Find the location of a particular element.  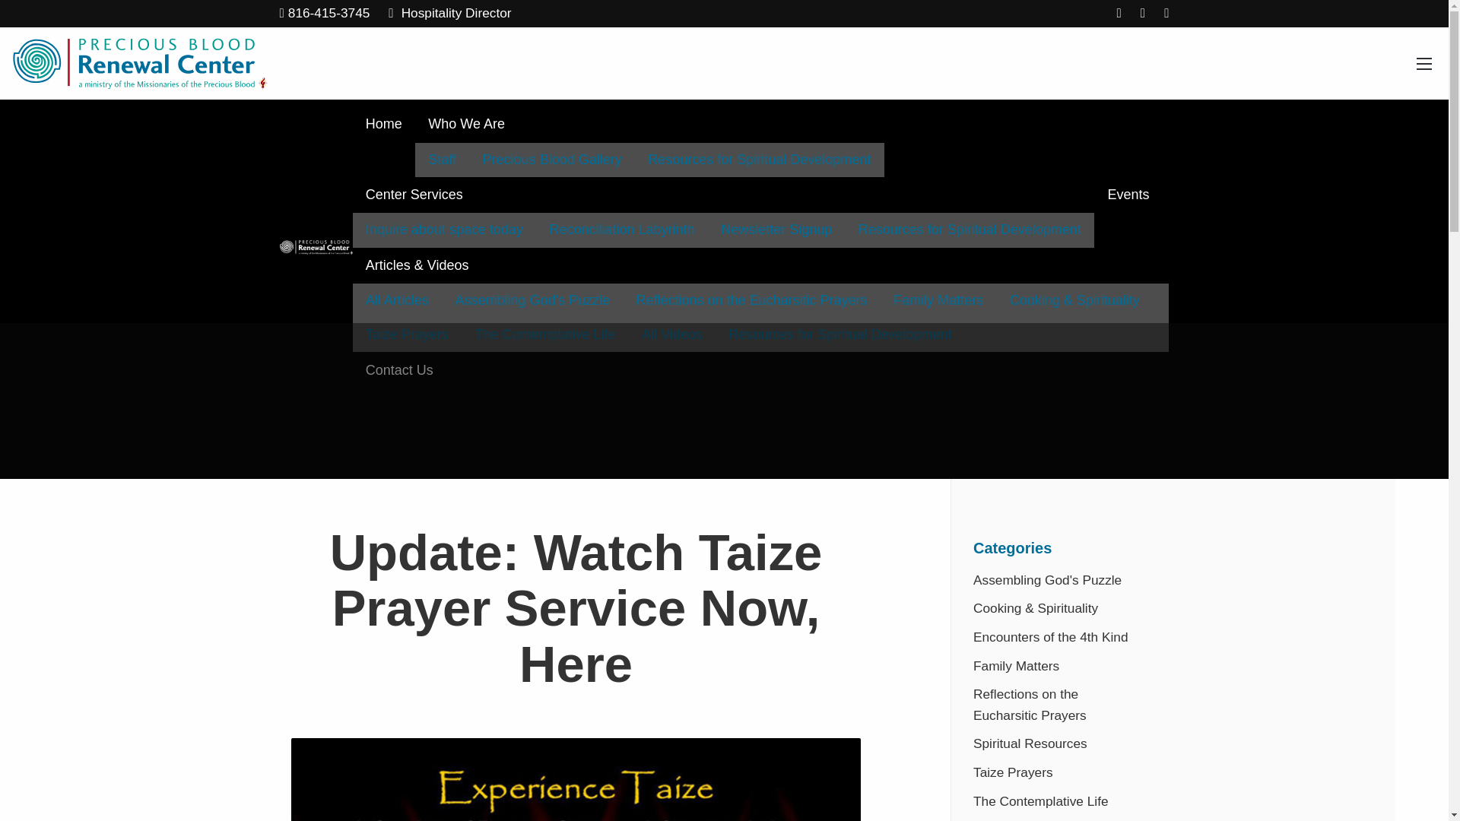

816-415-3745 is located at coordinates (325, 14).